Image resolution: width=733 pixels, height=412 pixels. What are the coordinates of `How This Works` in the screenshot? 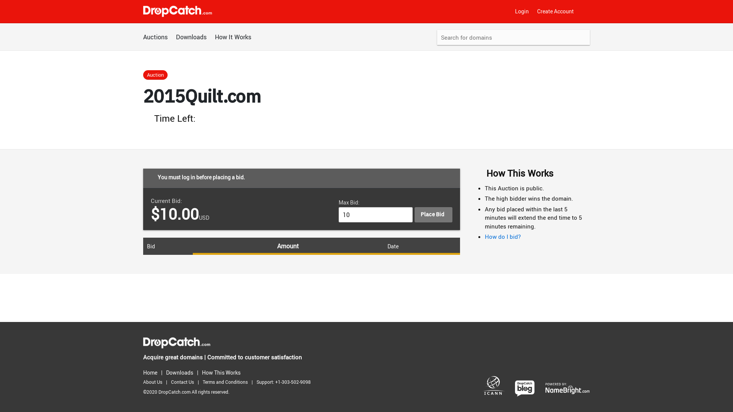 It's located at (223, 372).